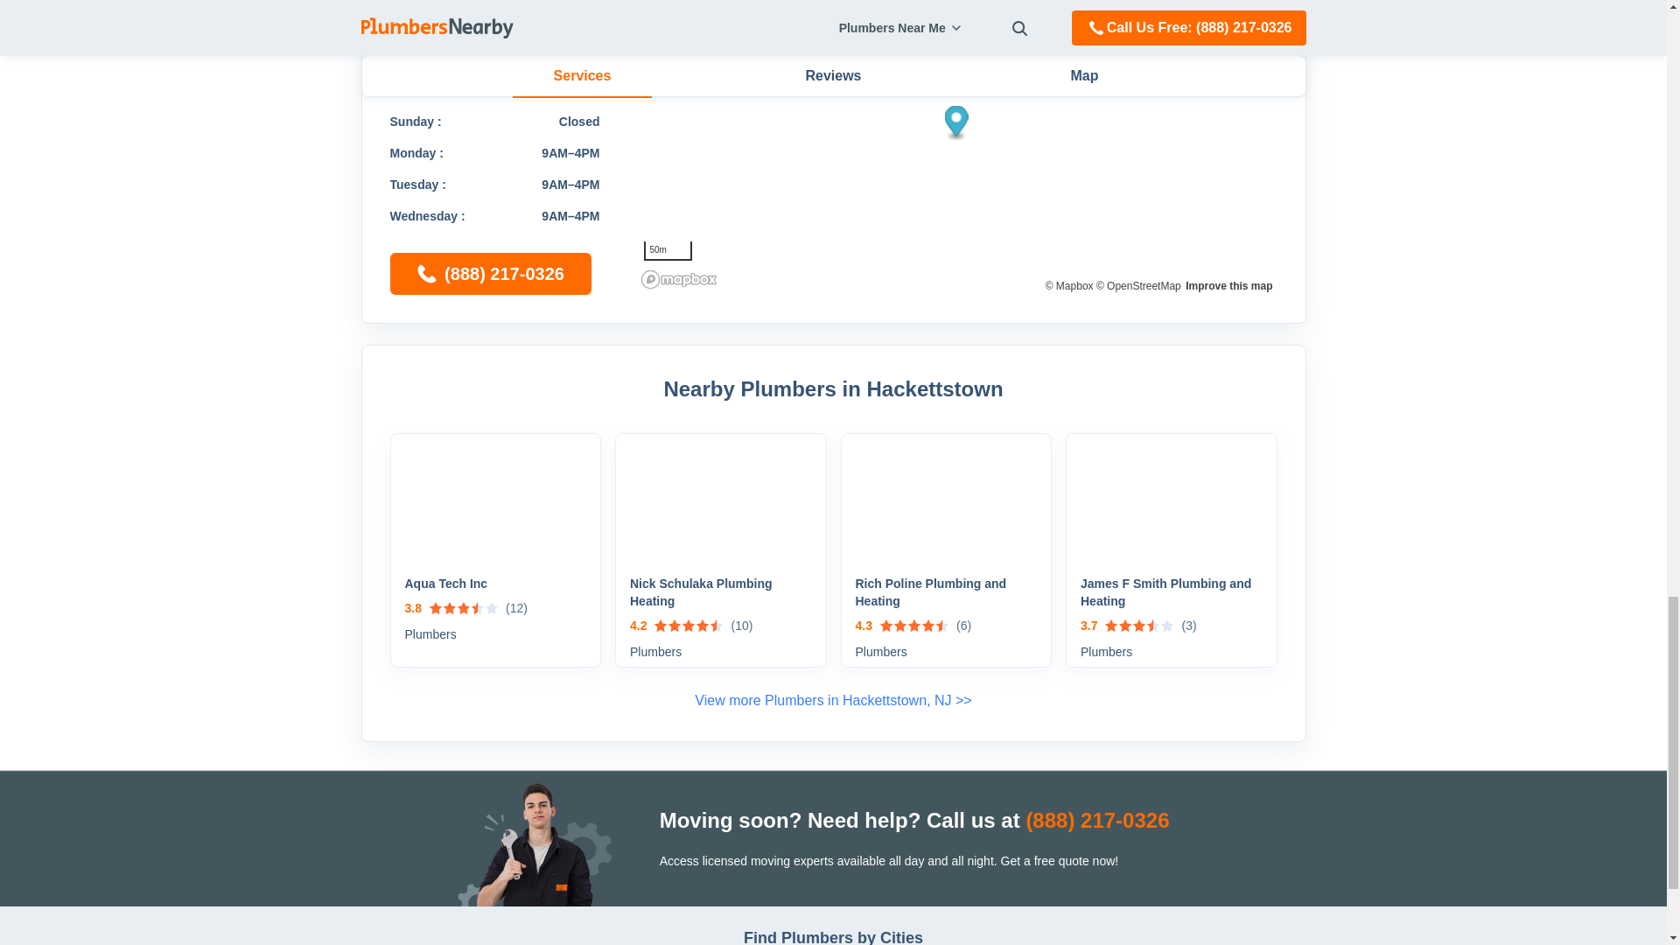  What do you see at coordinates (1138, 285) in the screenshot?
I see `OpenStreetMap` at bounding box center [1138, 285].